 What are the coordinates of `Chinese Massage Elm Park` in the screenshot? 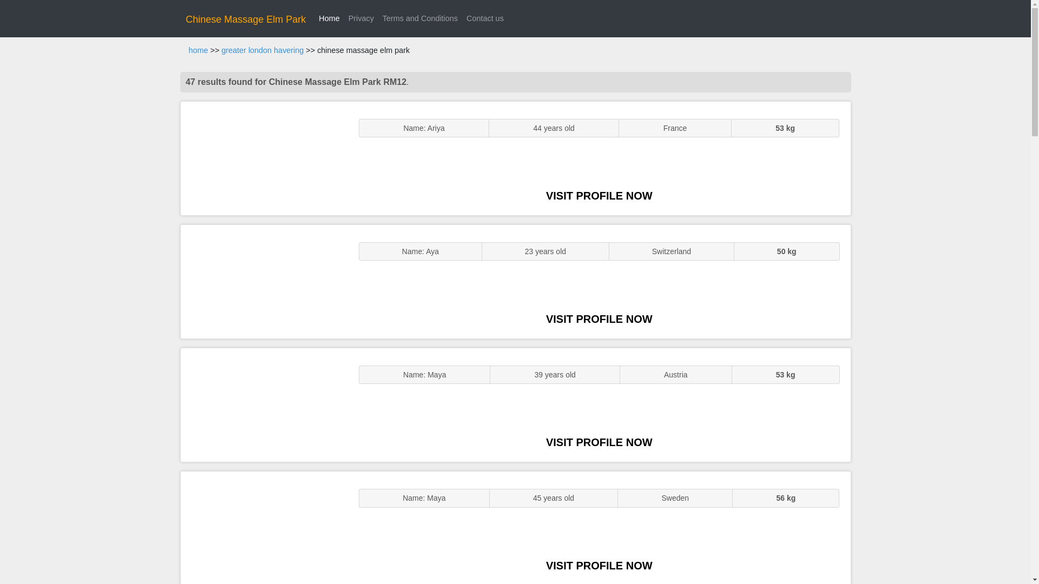 It's located at (246, 19).